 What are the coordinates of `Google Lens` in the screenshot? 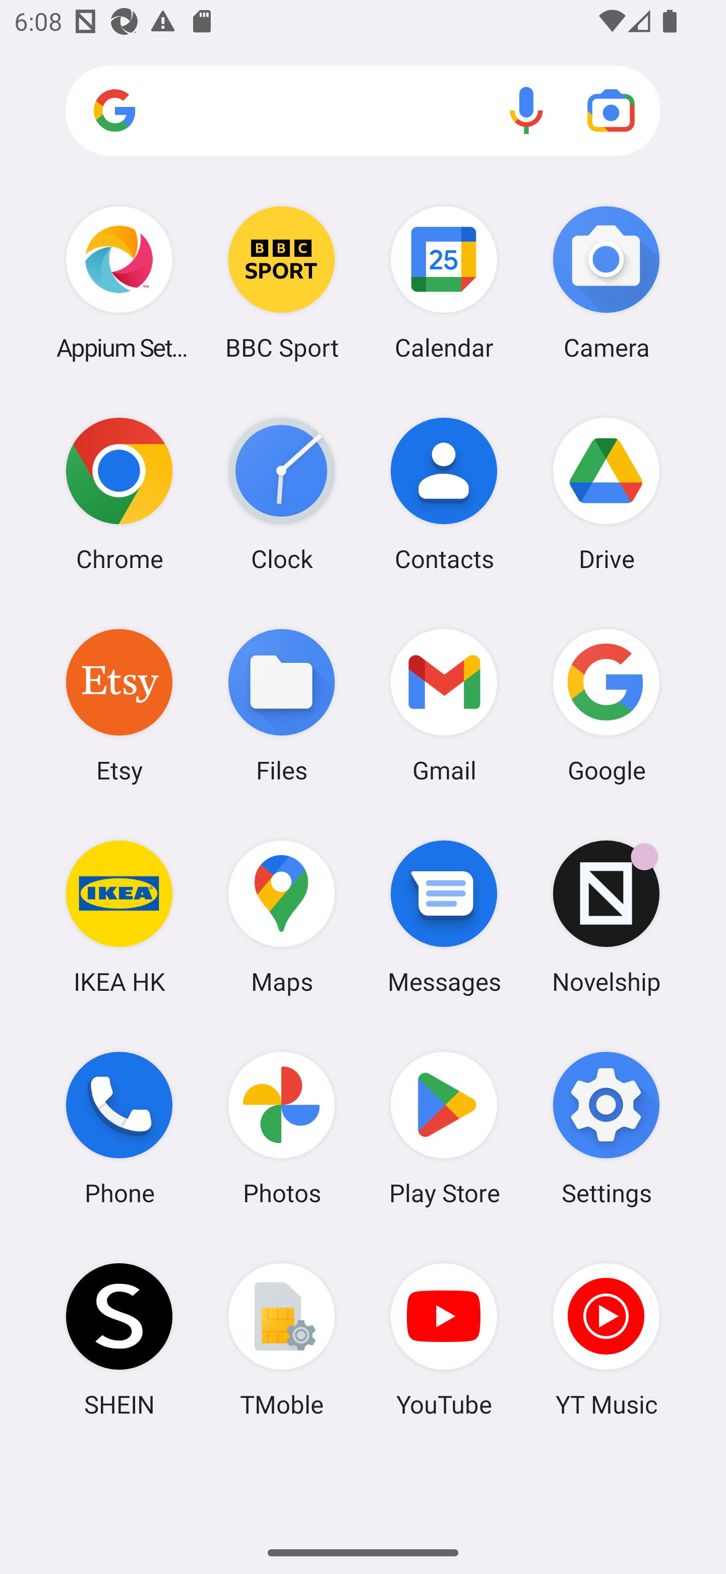 It's located at (611, 110).